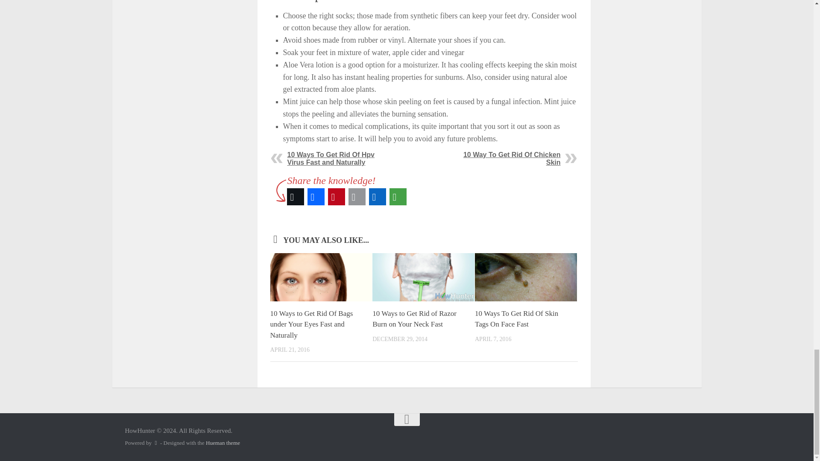 The height and width of the screenshot is (461, 820). Describe the element at coordinates (316, 196) in the screenshot. I see `Facebook` at that location.